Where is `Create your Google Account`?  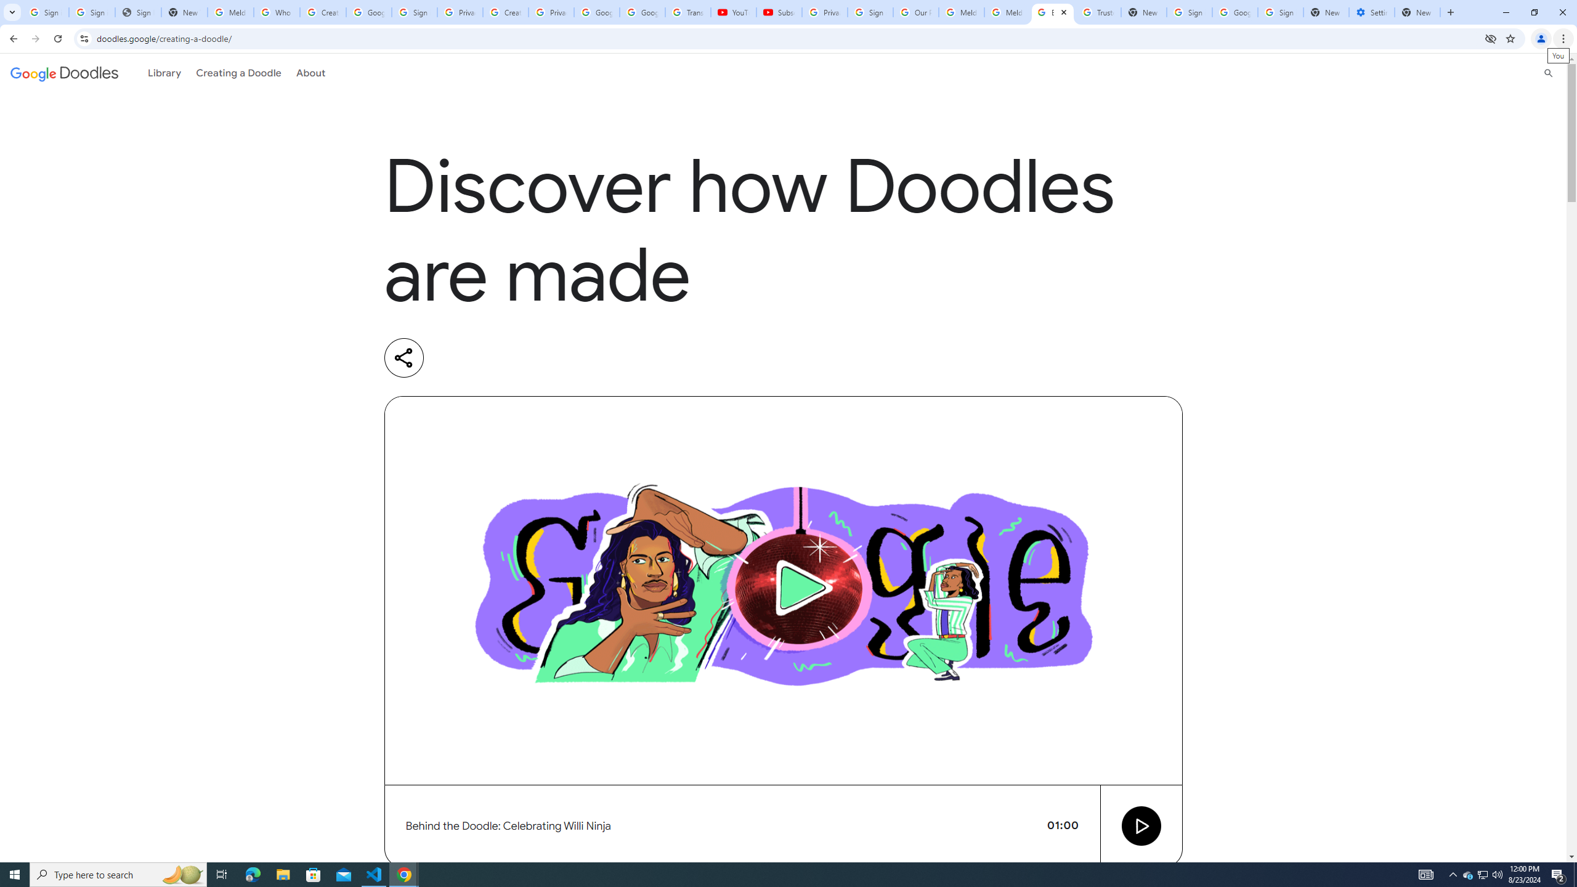
Create your Google Account is located at coordinates (506, 12).